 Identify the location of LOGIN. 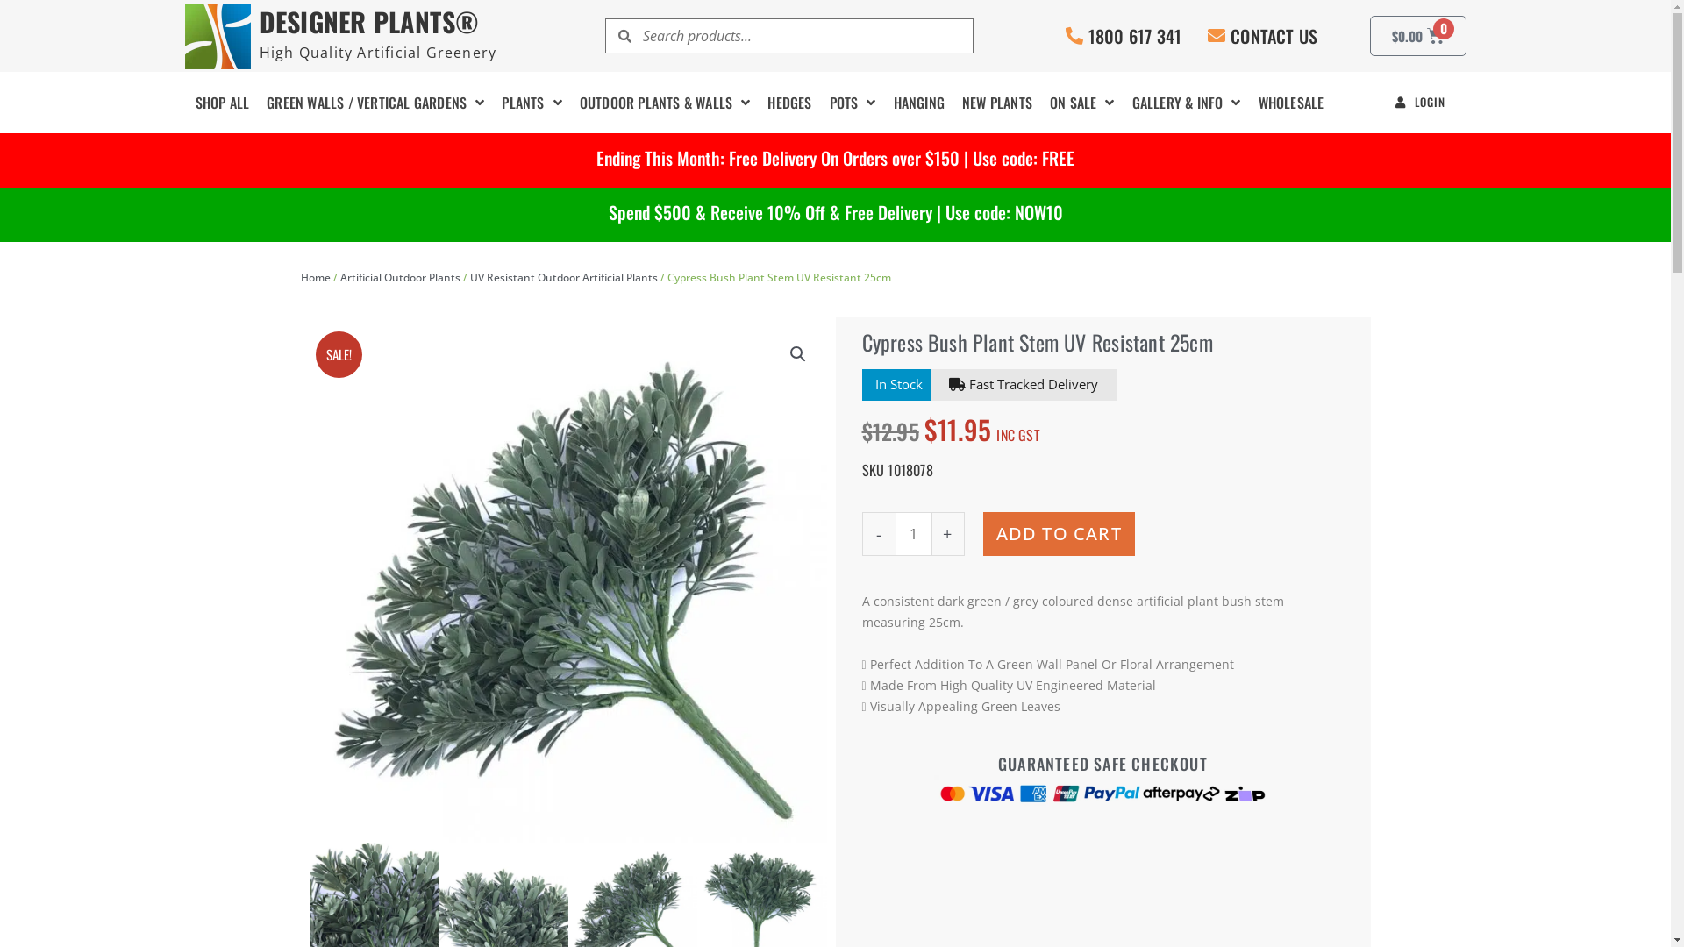
(1416, 102).